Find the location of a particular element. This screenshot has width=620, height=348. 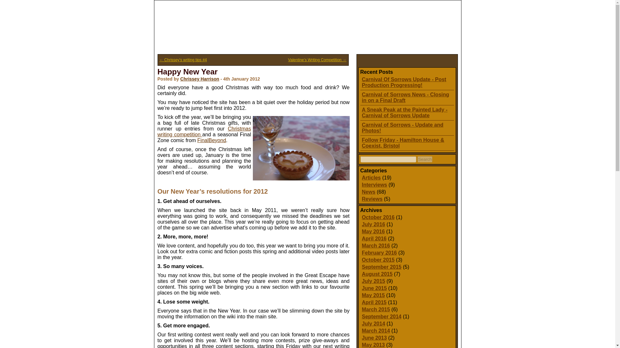

Search is located at coordinates (425, 159).